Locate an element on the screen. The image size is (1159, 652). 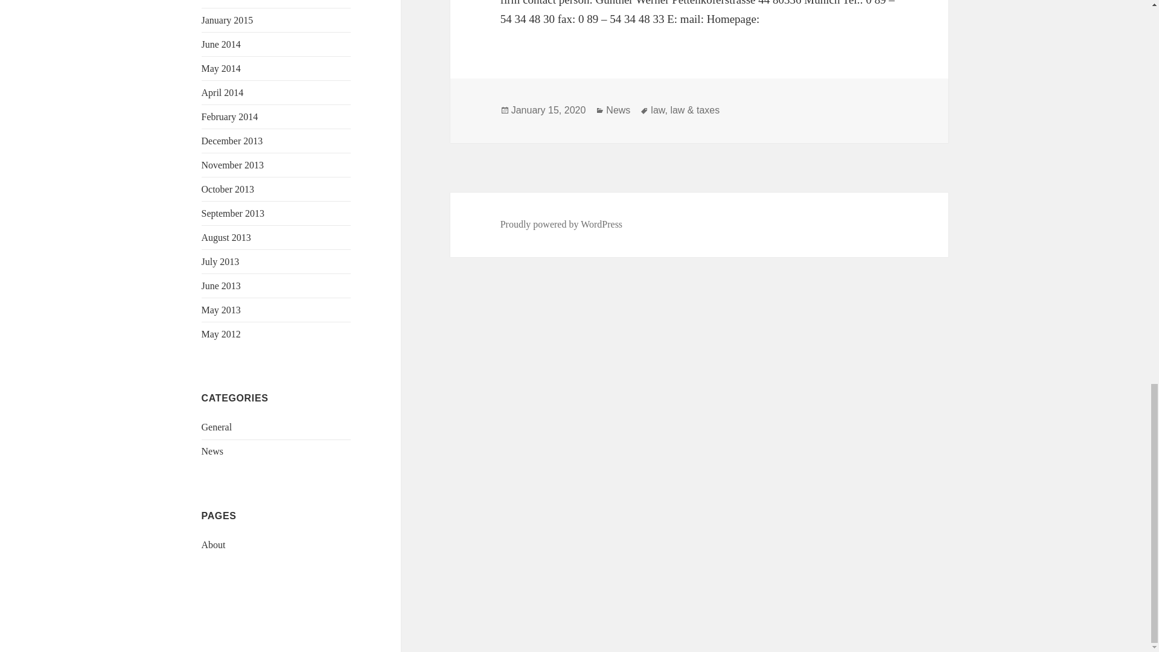
June 2014 is located at coordinates (221, 44).